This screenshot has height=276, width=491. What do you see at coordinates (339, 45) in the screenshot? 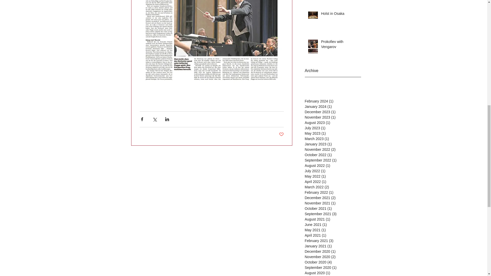
I see `Prokofiev with Vengarov` at bounding box center [339, 45].